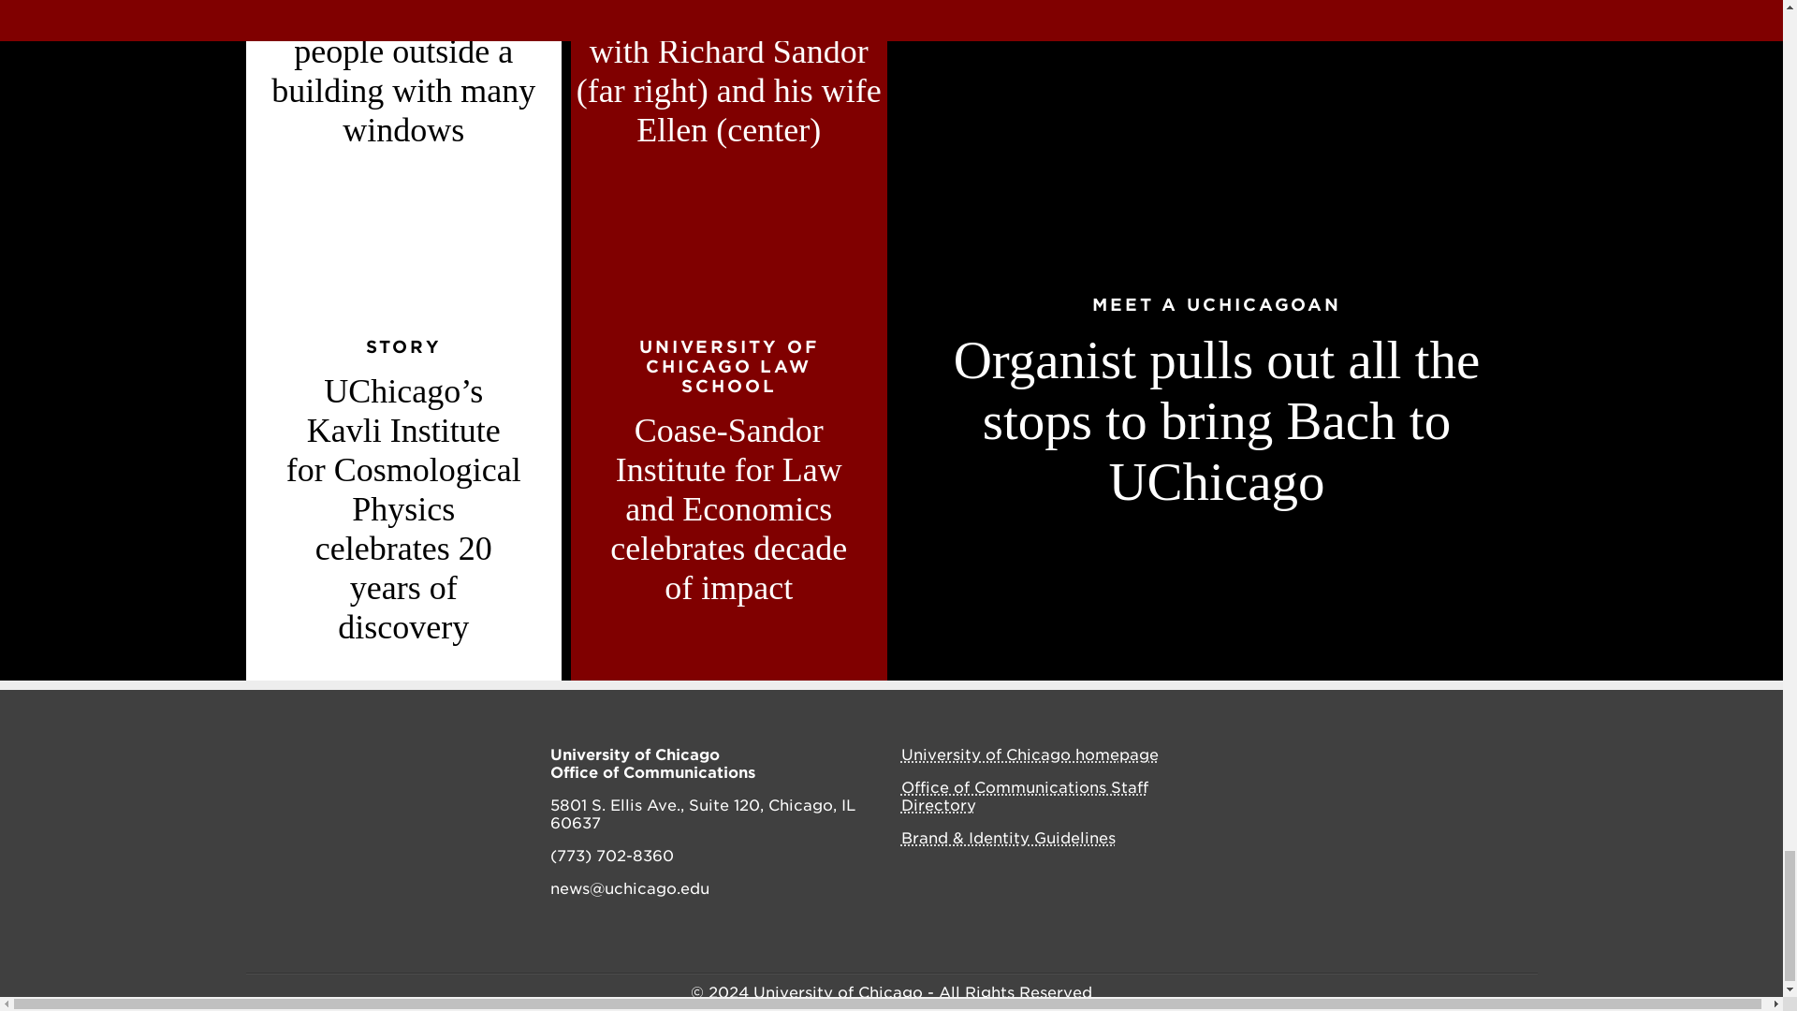  I want to click on Connect with UChicago on Twitter, so click(1415, 756).